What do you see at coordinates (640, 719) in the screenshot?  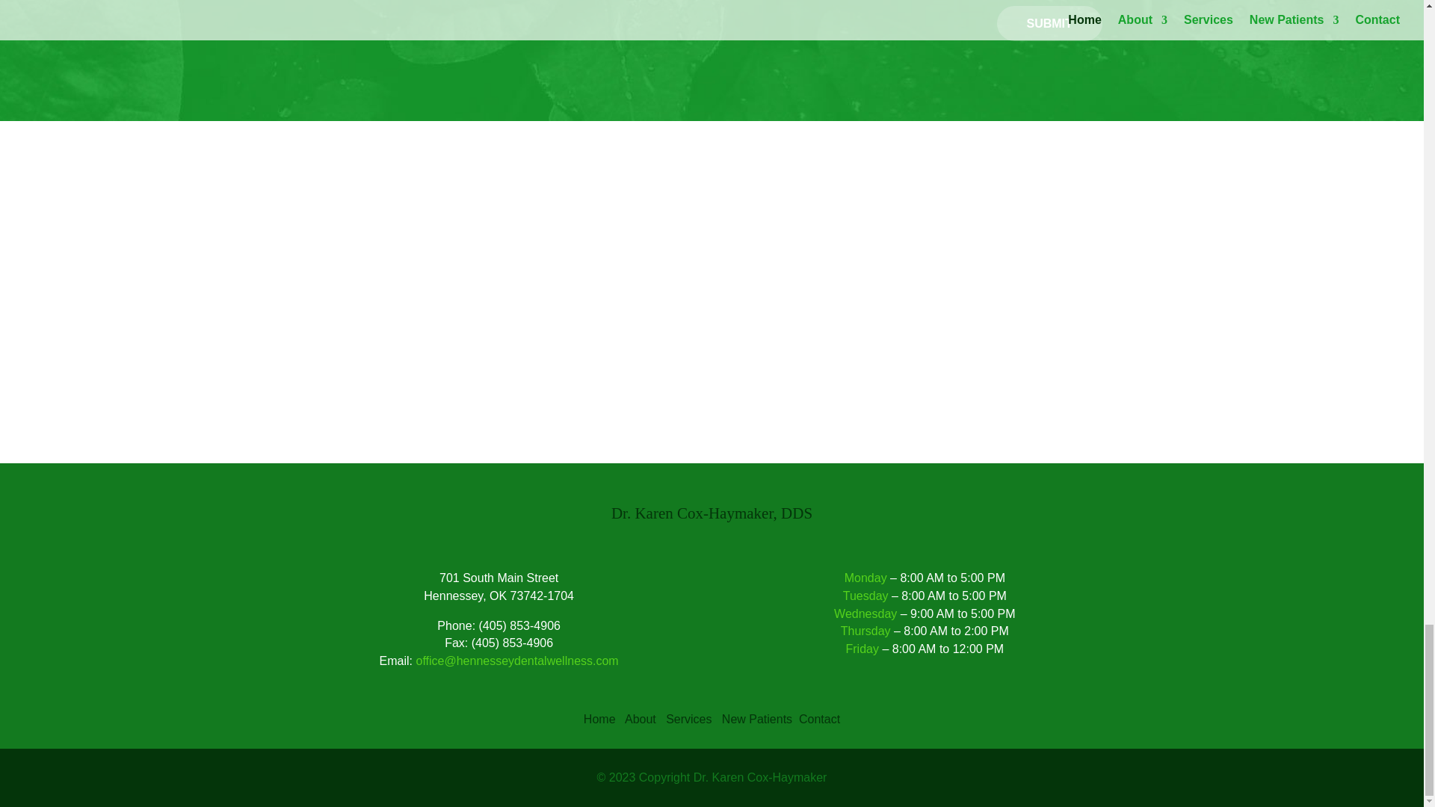 I see `About` at bounding box center [640, 719].